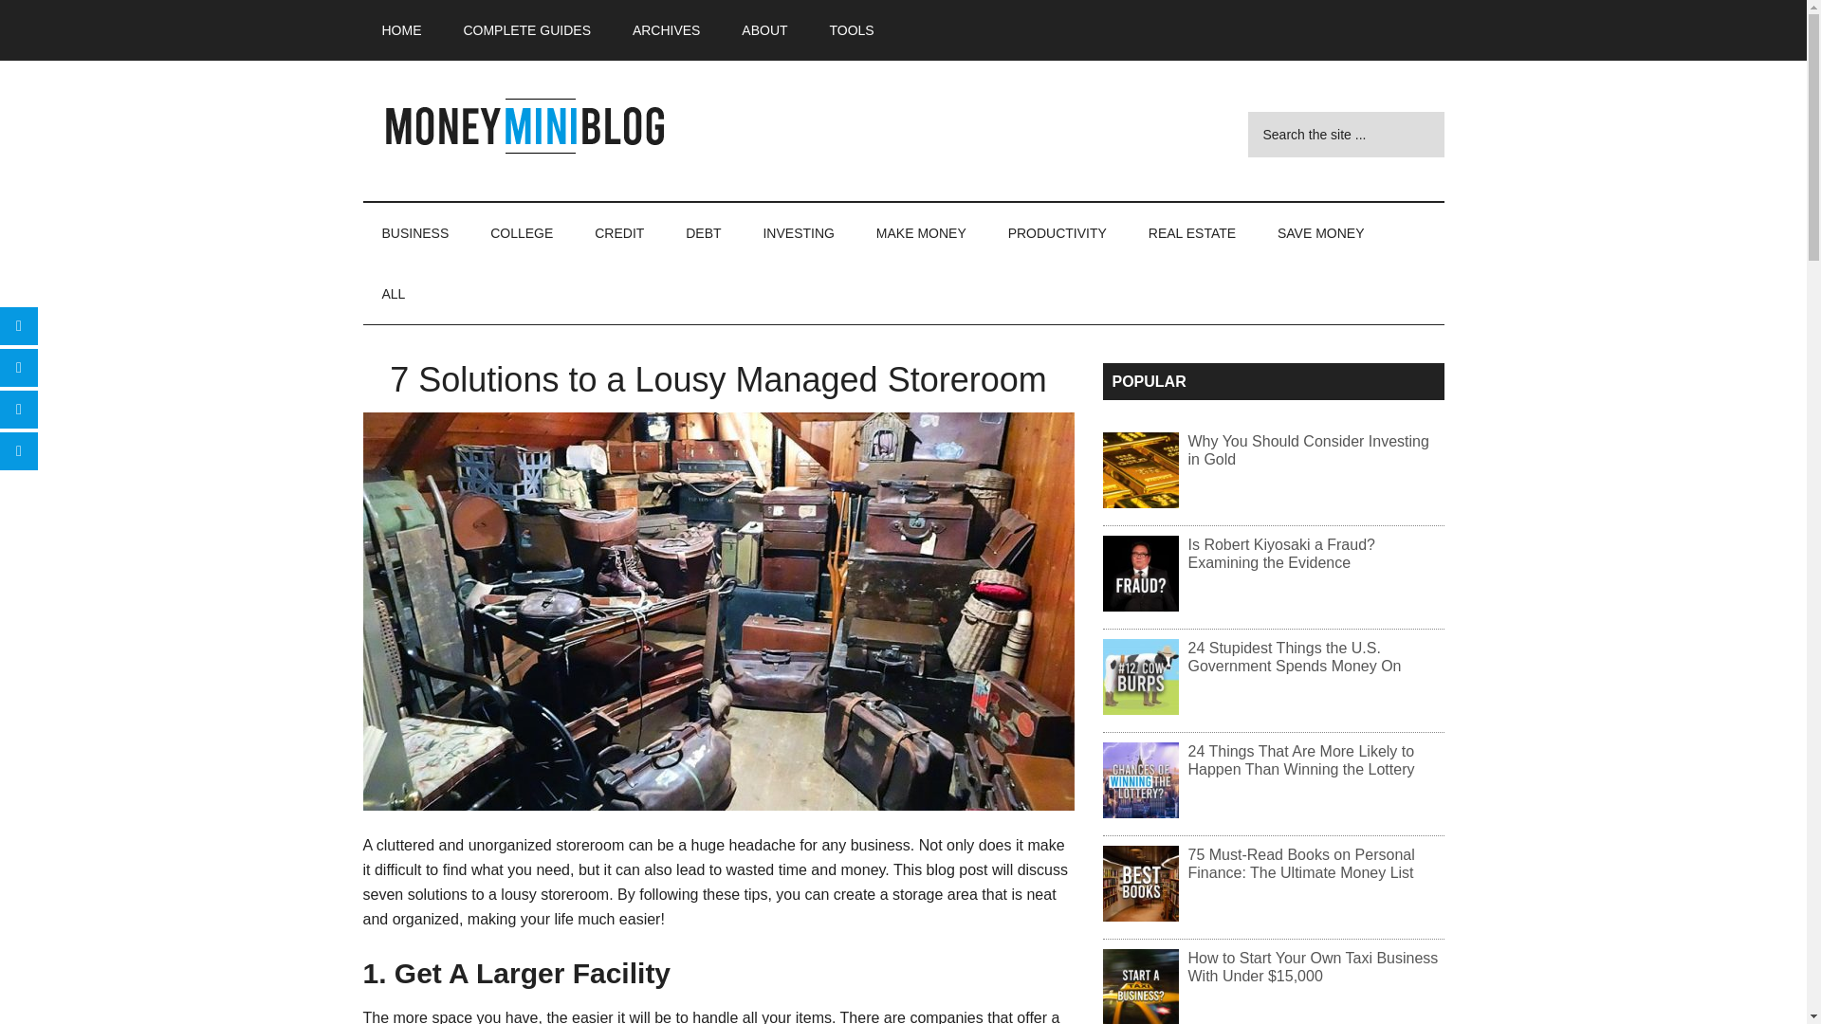 The width and height of the screenshot is (1821, 1024). Describe the element at coordinates (702, 232) in the screenshot. I see `DEBT` at that location.